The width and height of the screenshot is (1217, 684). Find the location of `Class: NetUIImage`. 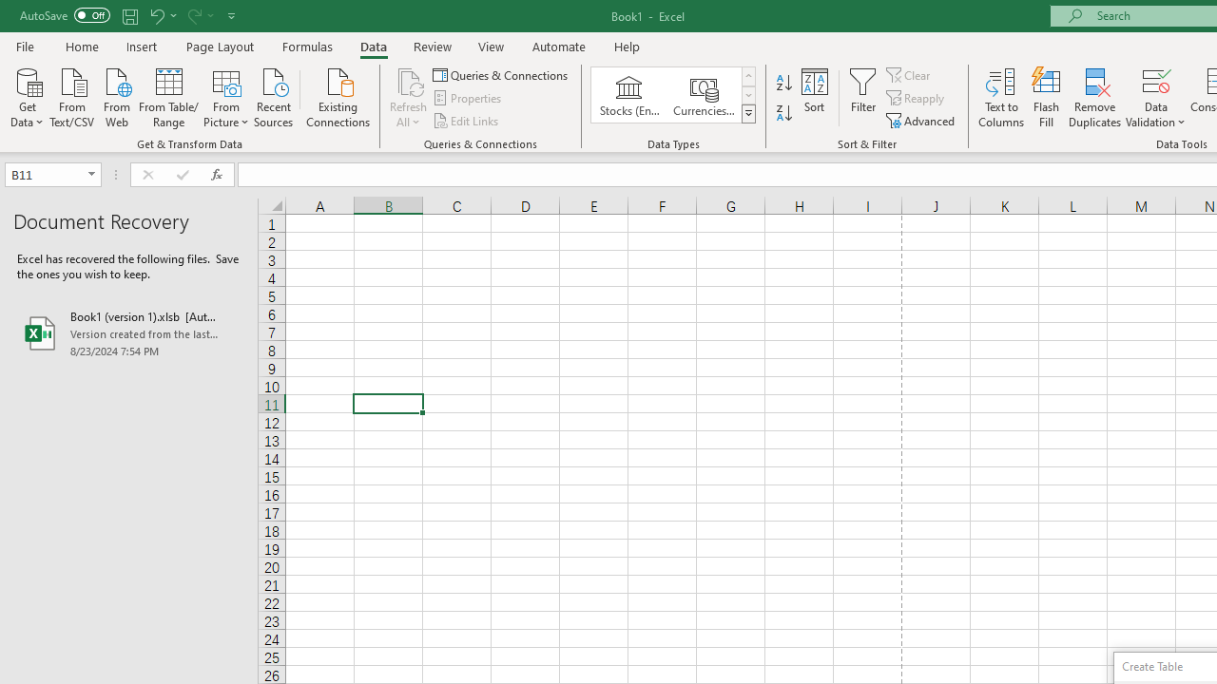

Class: NetUIImage is located at coordinates (749, 113).